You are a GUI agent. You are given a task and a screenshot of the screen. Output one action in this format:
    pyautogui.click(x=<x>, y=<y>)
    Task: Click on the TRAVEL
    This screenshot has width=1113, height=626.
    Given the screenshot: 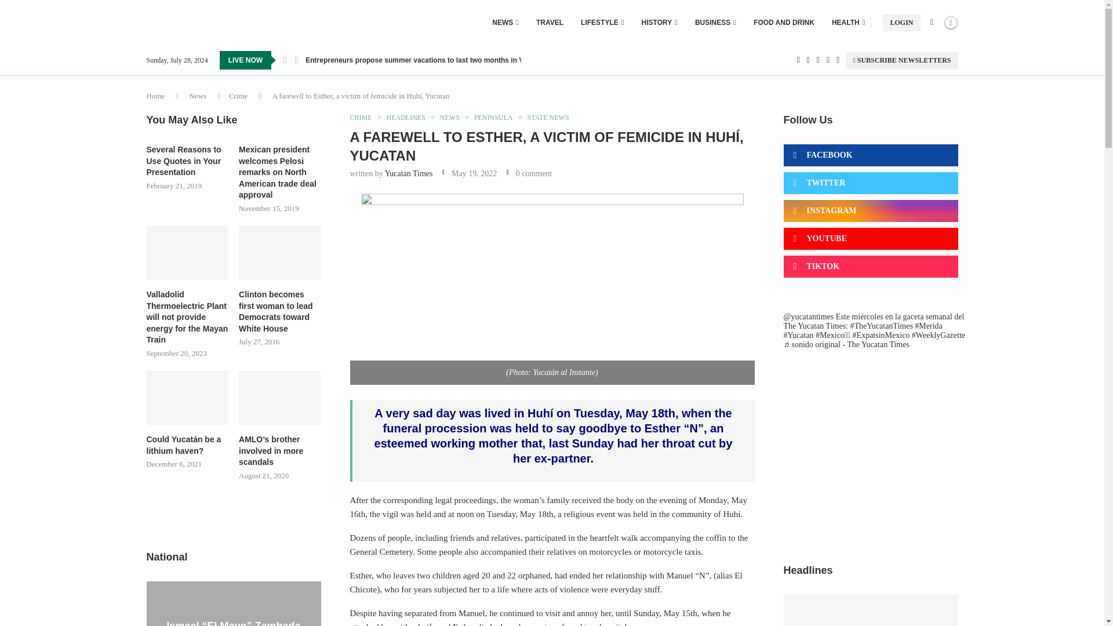 What is the action you would take?
    pyautogui.click(x=550, y=22)
    